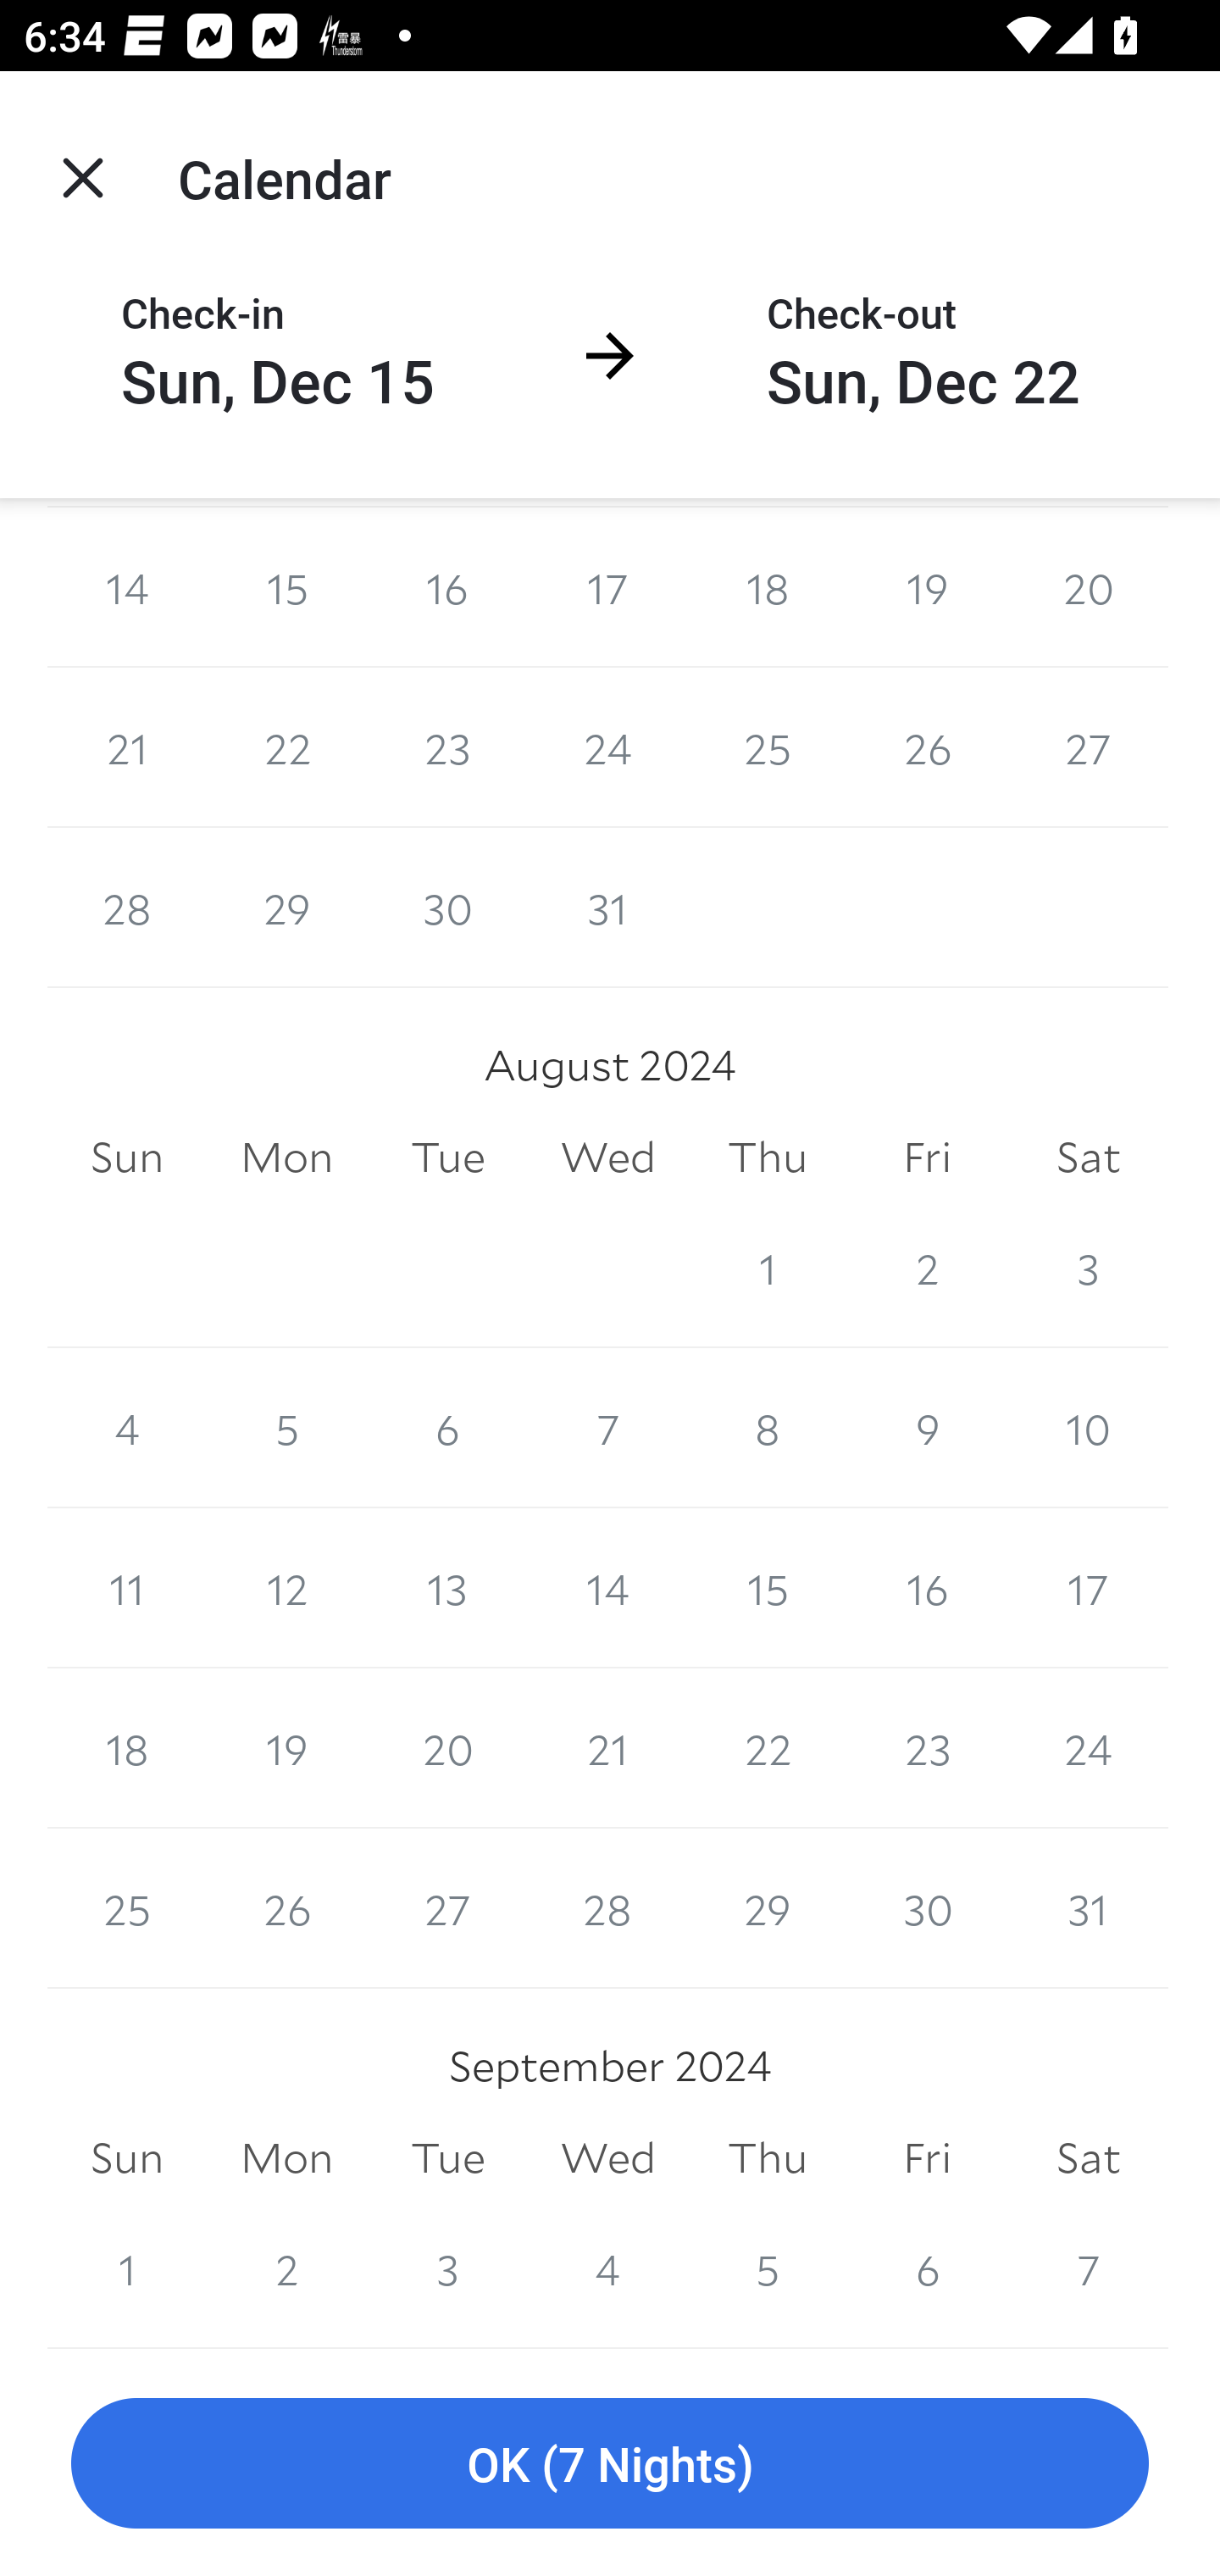 Image resolution: width=1220 pixels, height=2576 pixels. What do you see at coordinates (286, 1589) in the screenshot?
I see `12 12 August 2024` at bounding box center [286, 1589].